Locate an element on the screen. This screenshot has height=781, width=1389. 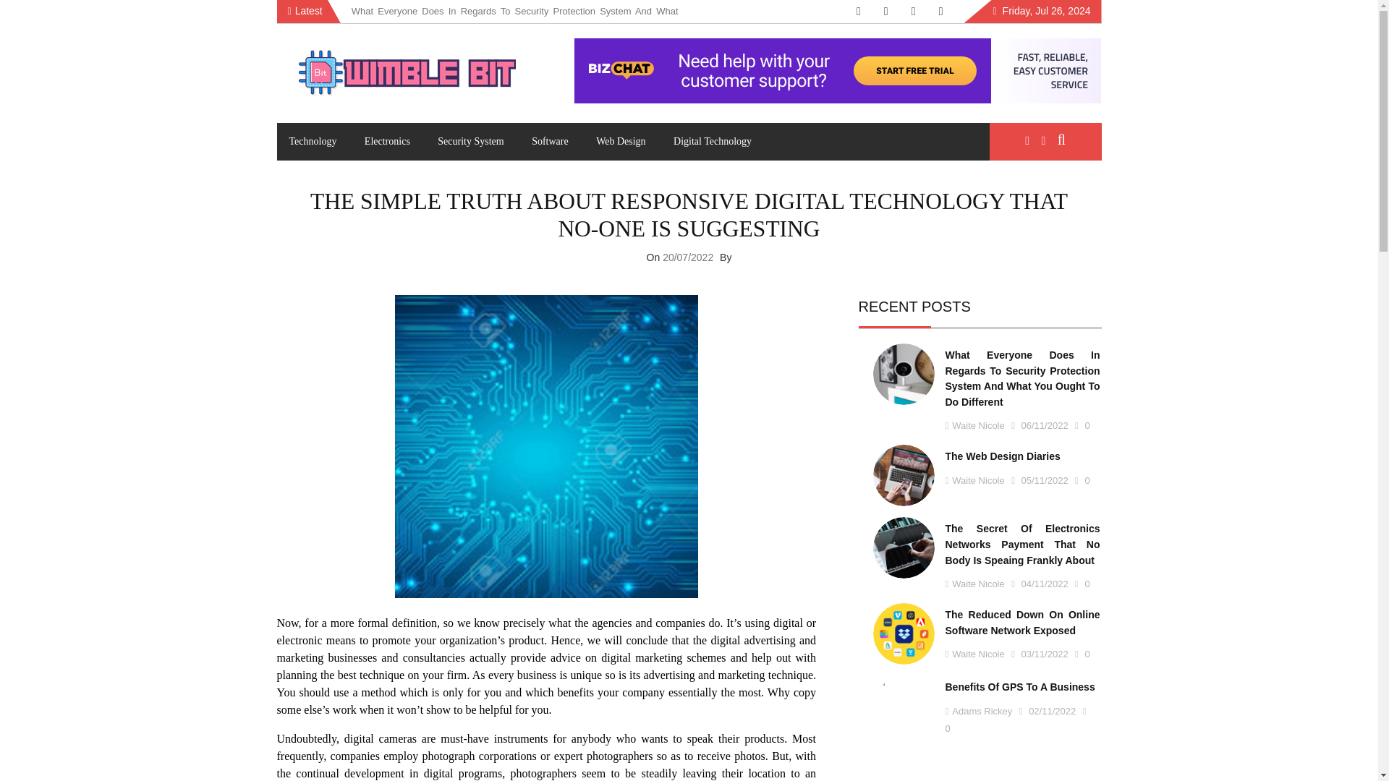
Software is located at coordinates (550, 142).